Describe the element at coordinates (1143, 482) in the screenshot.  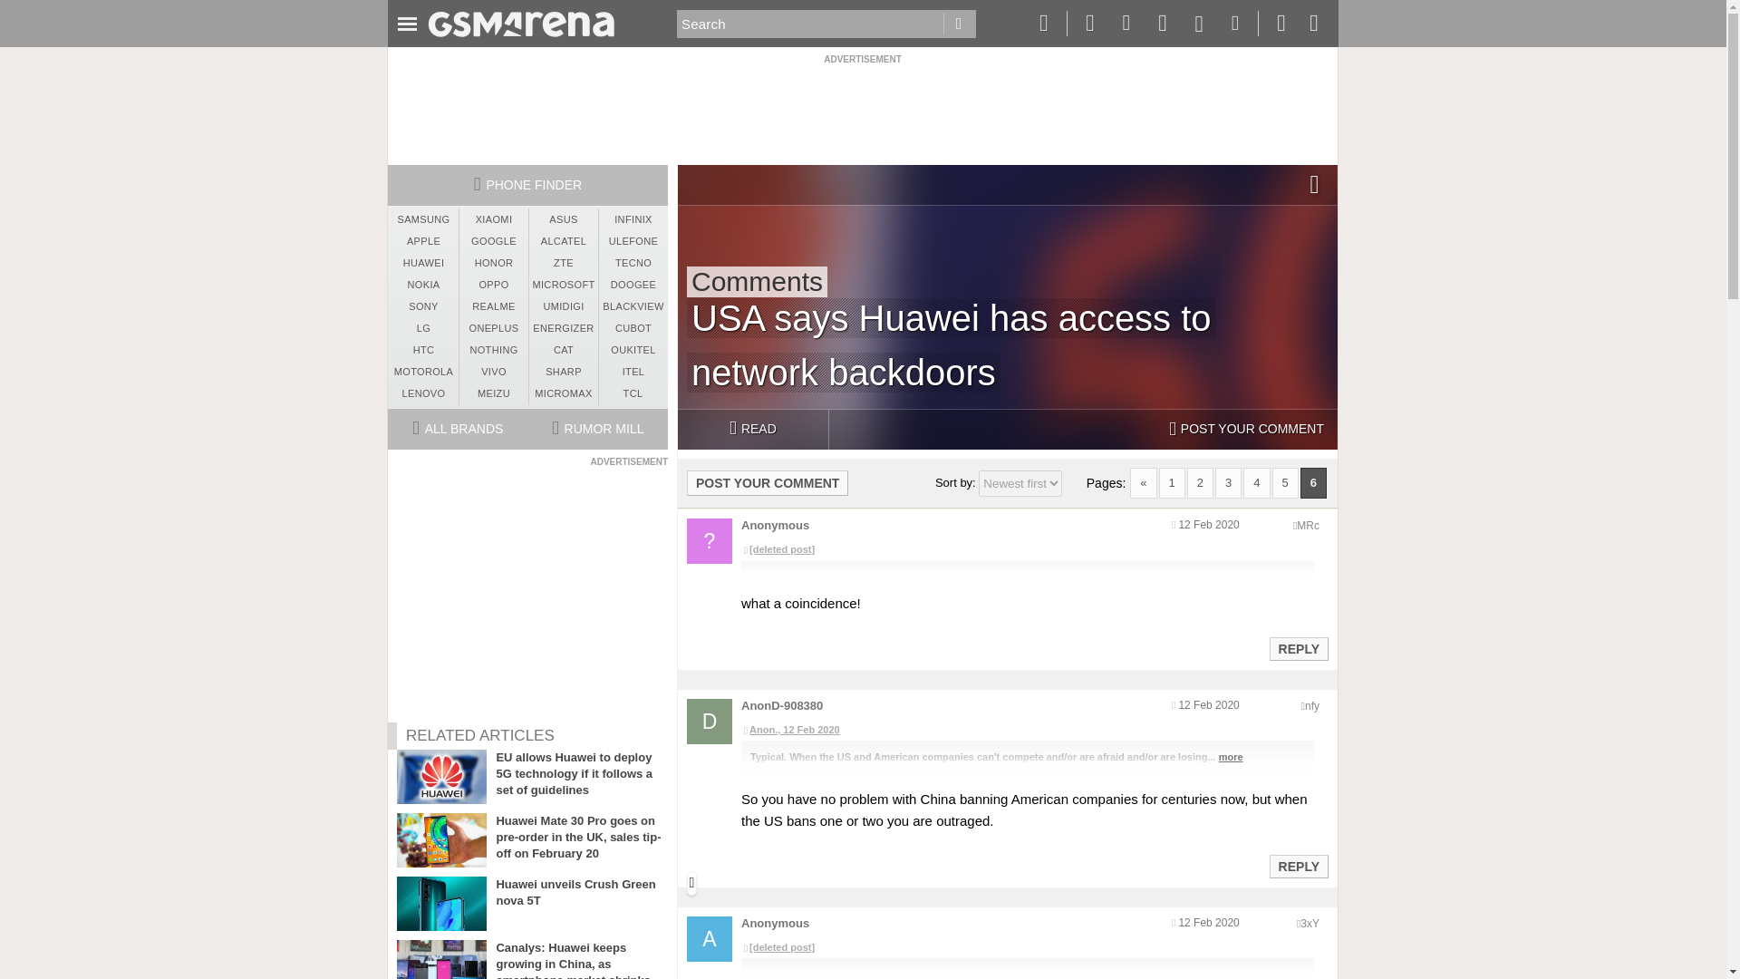
I see `Previous page` at that location.